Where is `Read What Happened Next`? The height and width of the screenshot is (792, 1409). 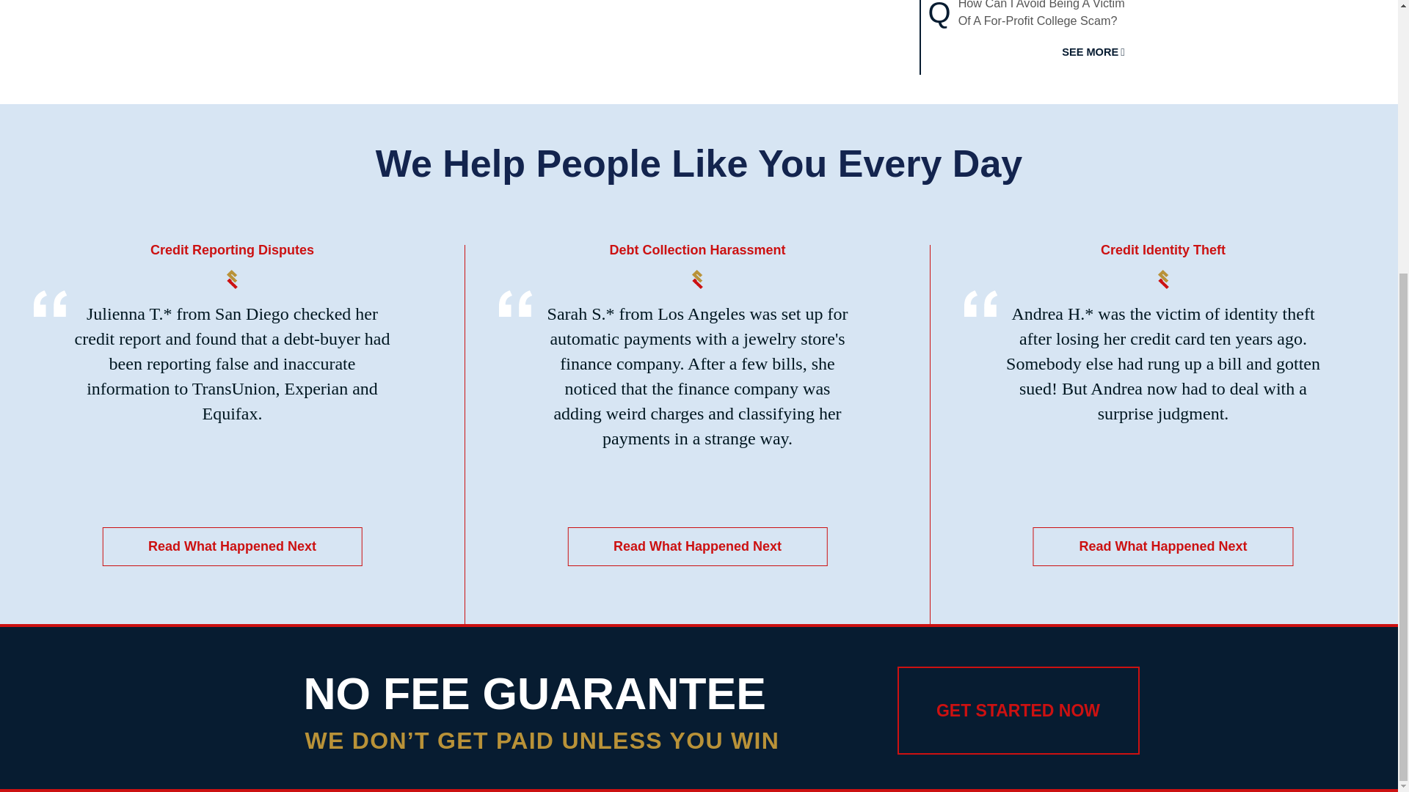
Read What Happened Next is located at coordinates (232, 547).